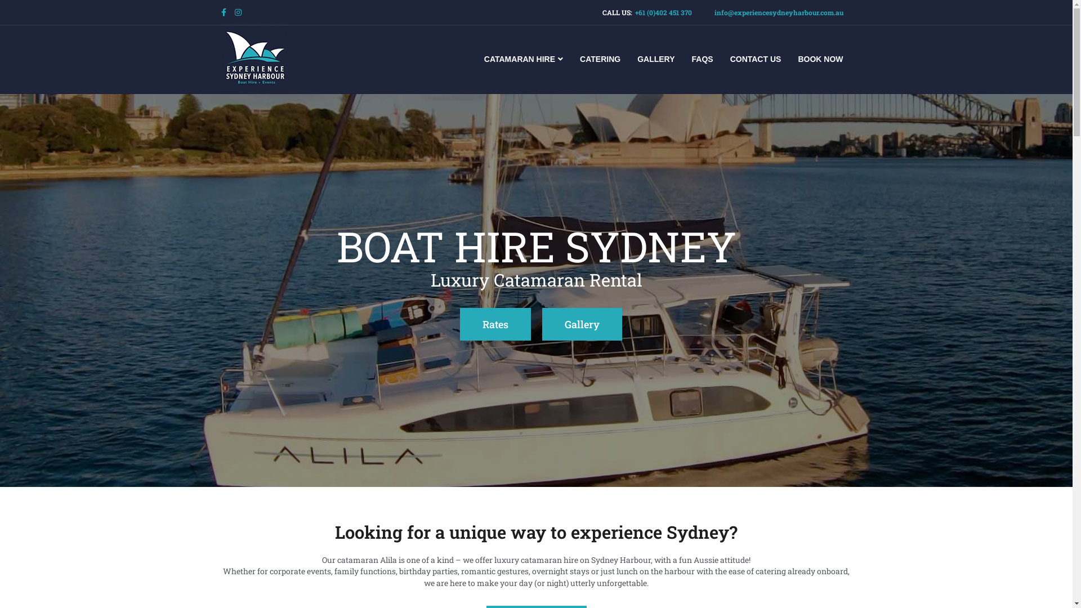  What do you see at coordinates (227, 11) in the screenshot?
I see `Facebook` at bounding box center [227, 11].